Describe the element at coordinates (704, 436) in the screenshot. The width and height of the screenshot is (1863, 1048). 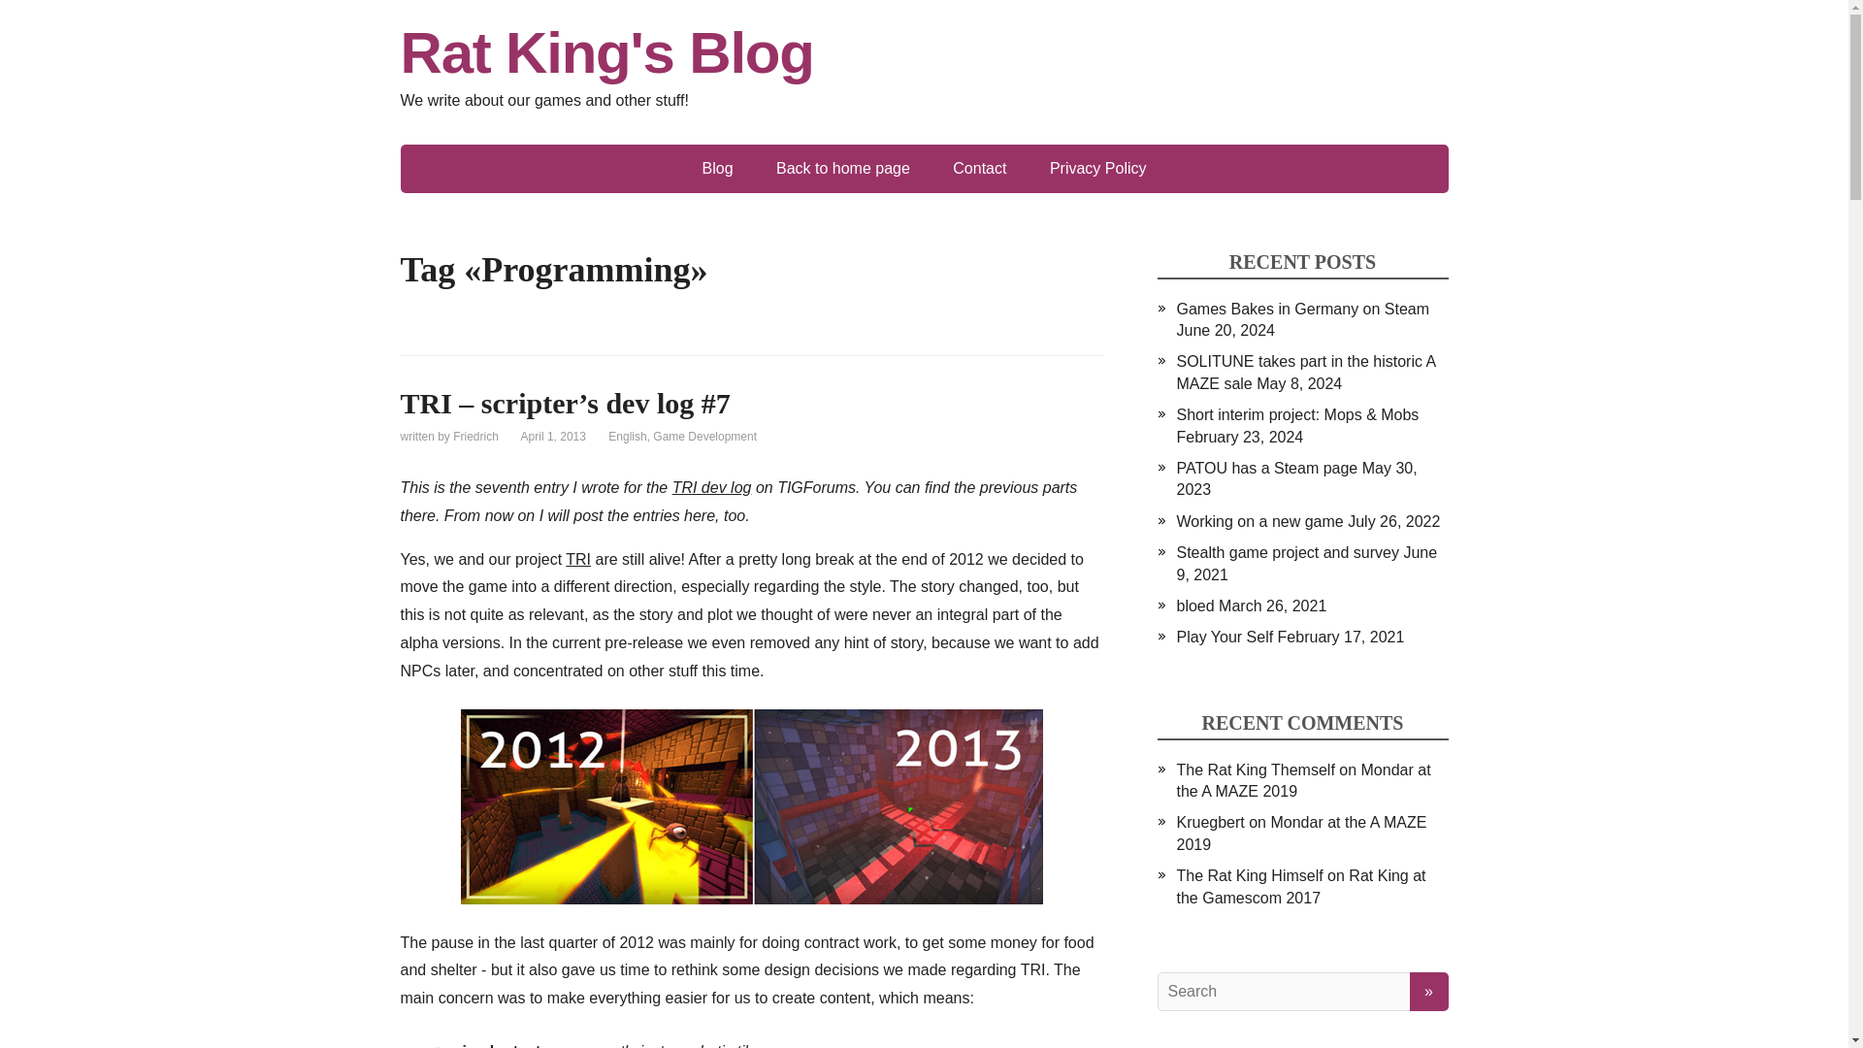
I see `Game Development` at that location.